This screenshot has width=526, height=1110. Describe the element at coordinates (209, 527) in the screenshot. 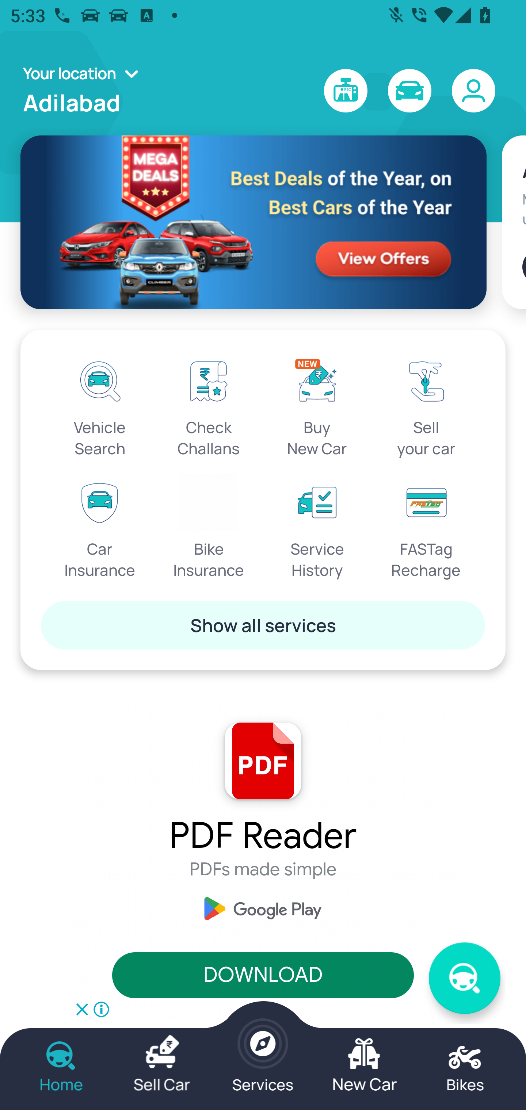

I see `Bike
Insurance` at that location.